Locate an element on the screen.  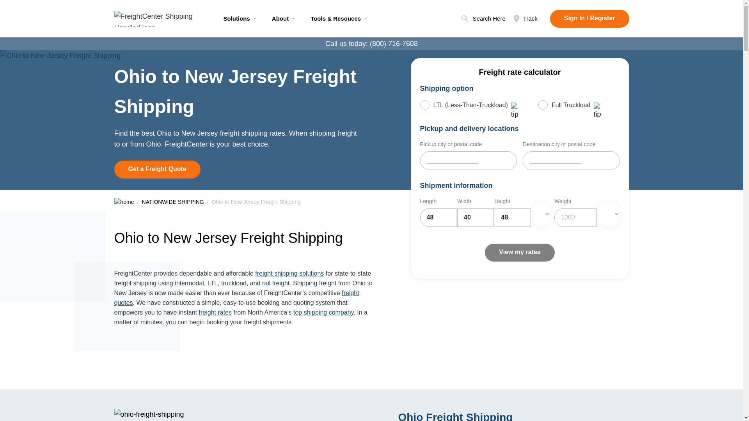
Visit freightcenter.com is located at coordinates (157, 16).